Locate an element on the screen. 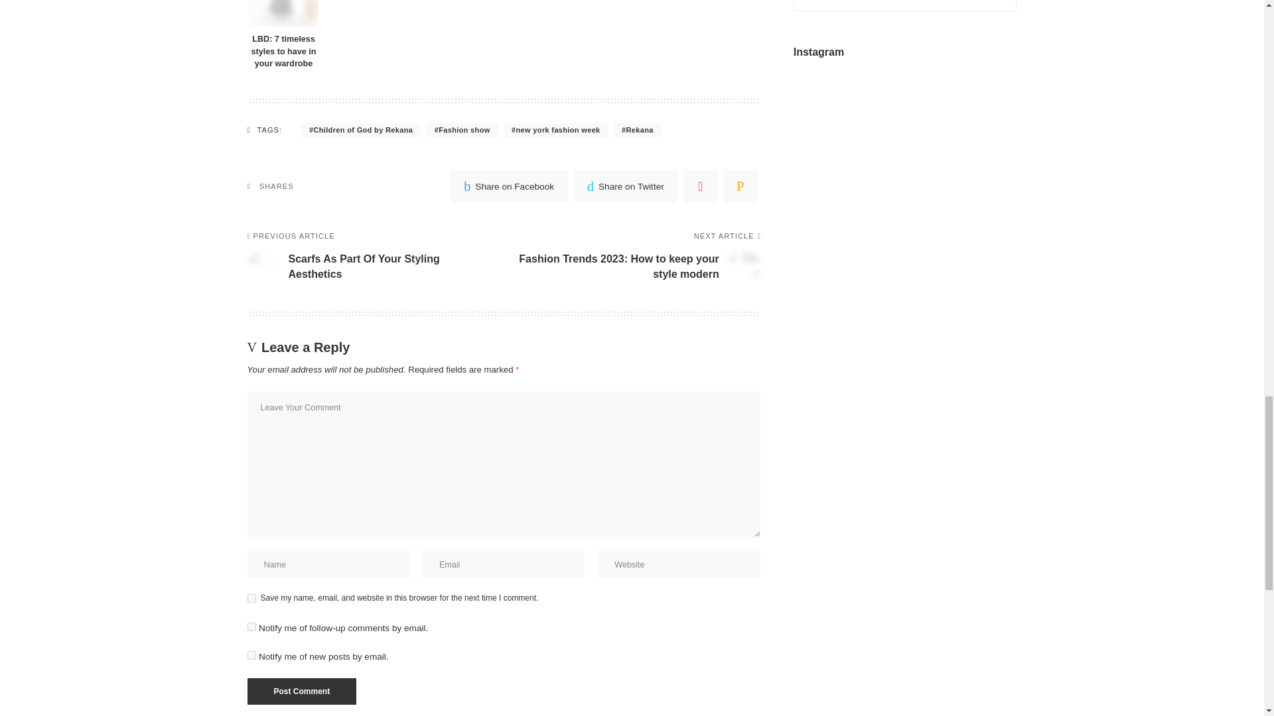  subscribe is located at coordinates (251, 626).